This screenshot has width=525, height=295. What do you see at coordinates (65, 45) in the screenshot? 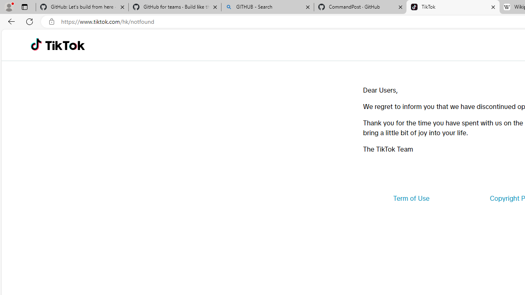
I see `TikTok` at bounding box center [65, 45].